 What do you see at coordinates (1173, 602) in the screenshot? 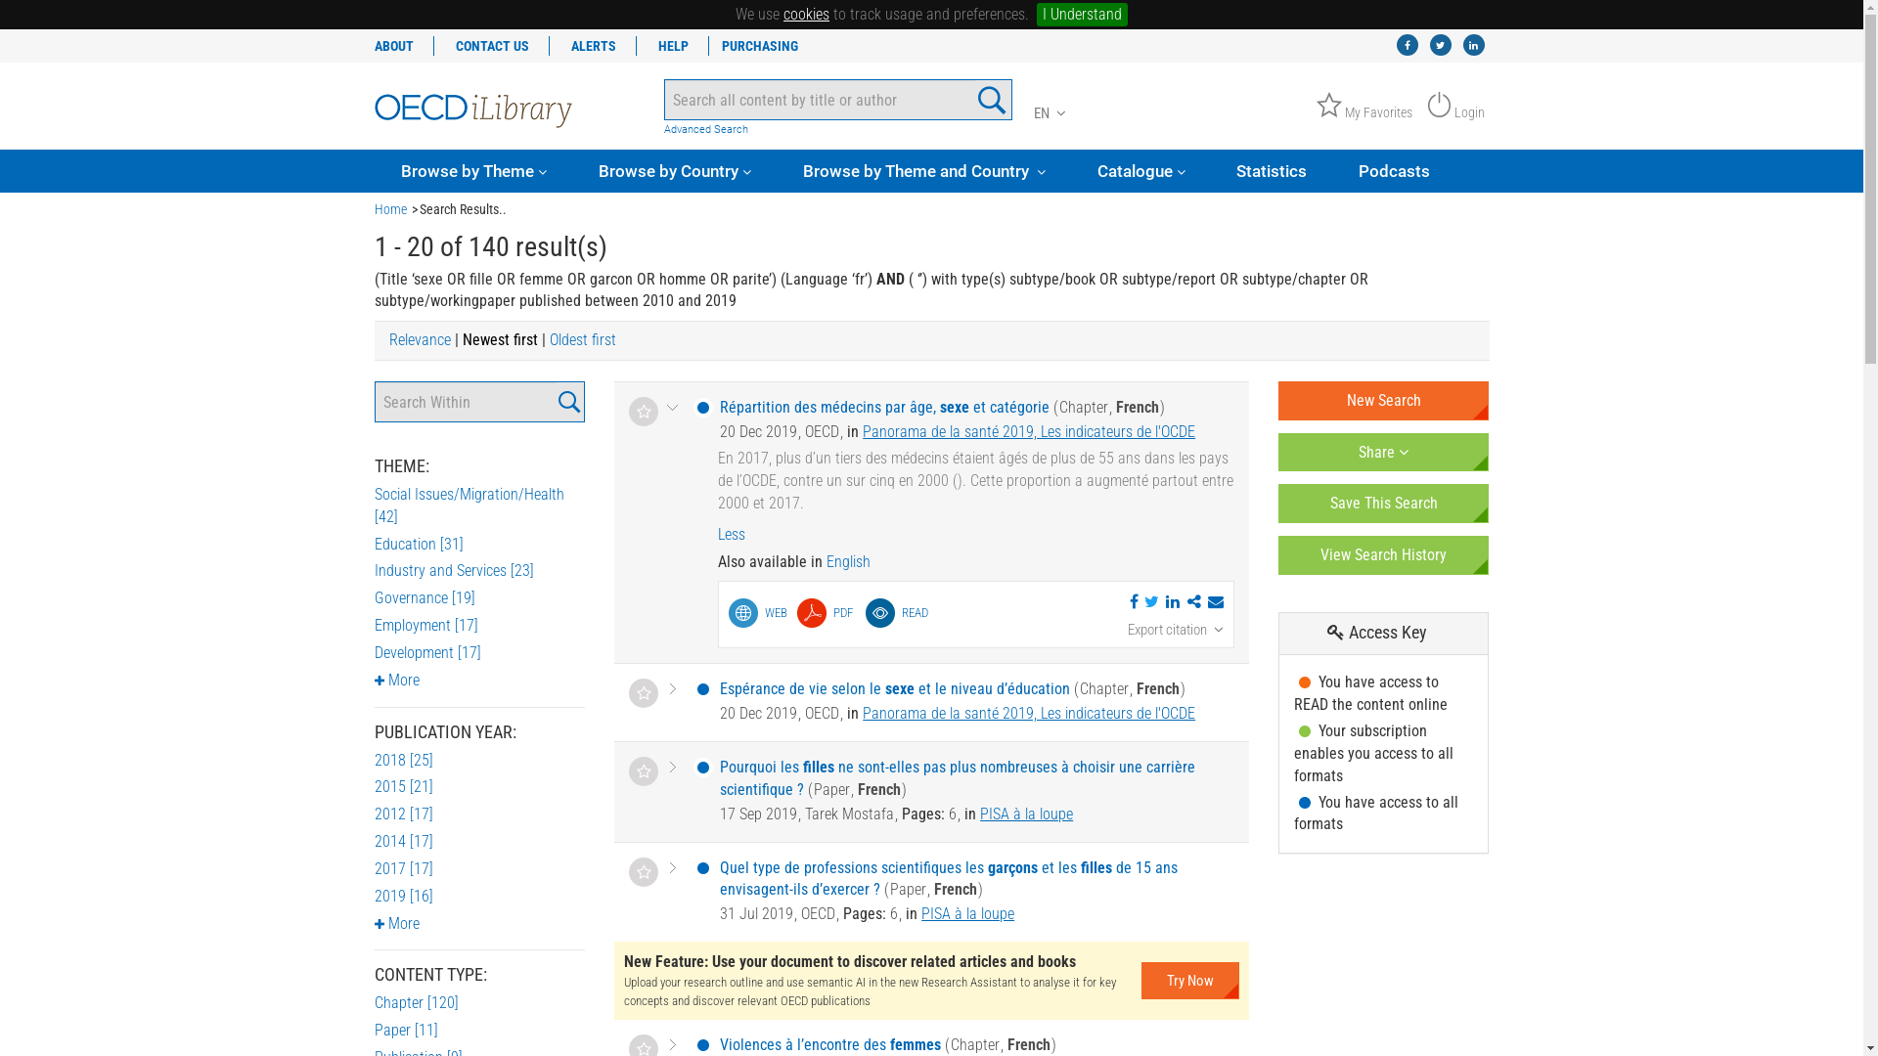
I see `share via linkedIn` at bounding box center [1173, 602].